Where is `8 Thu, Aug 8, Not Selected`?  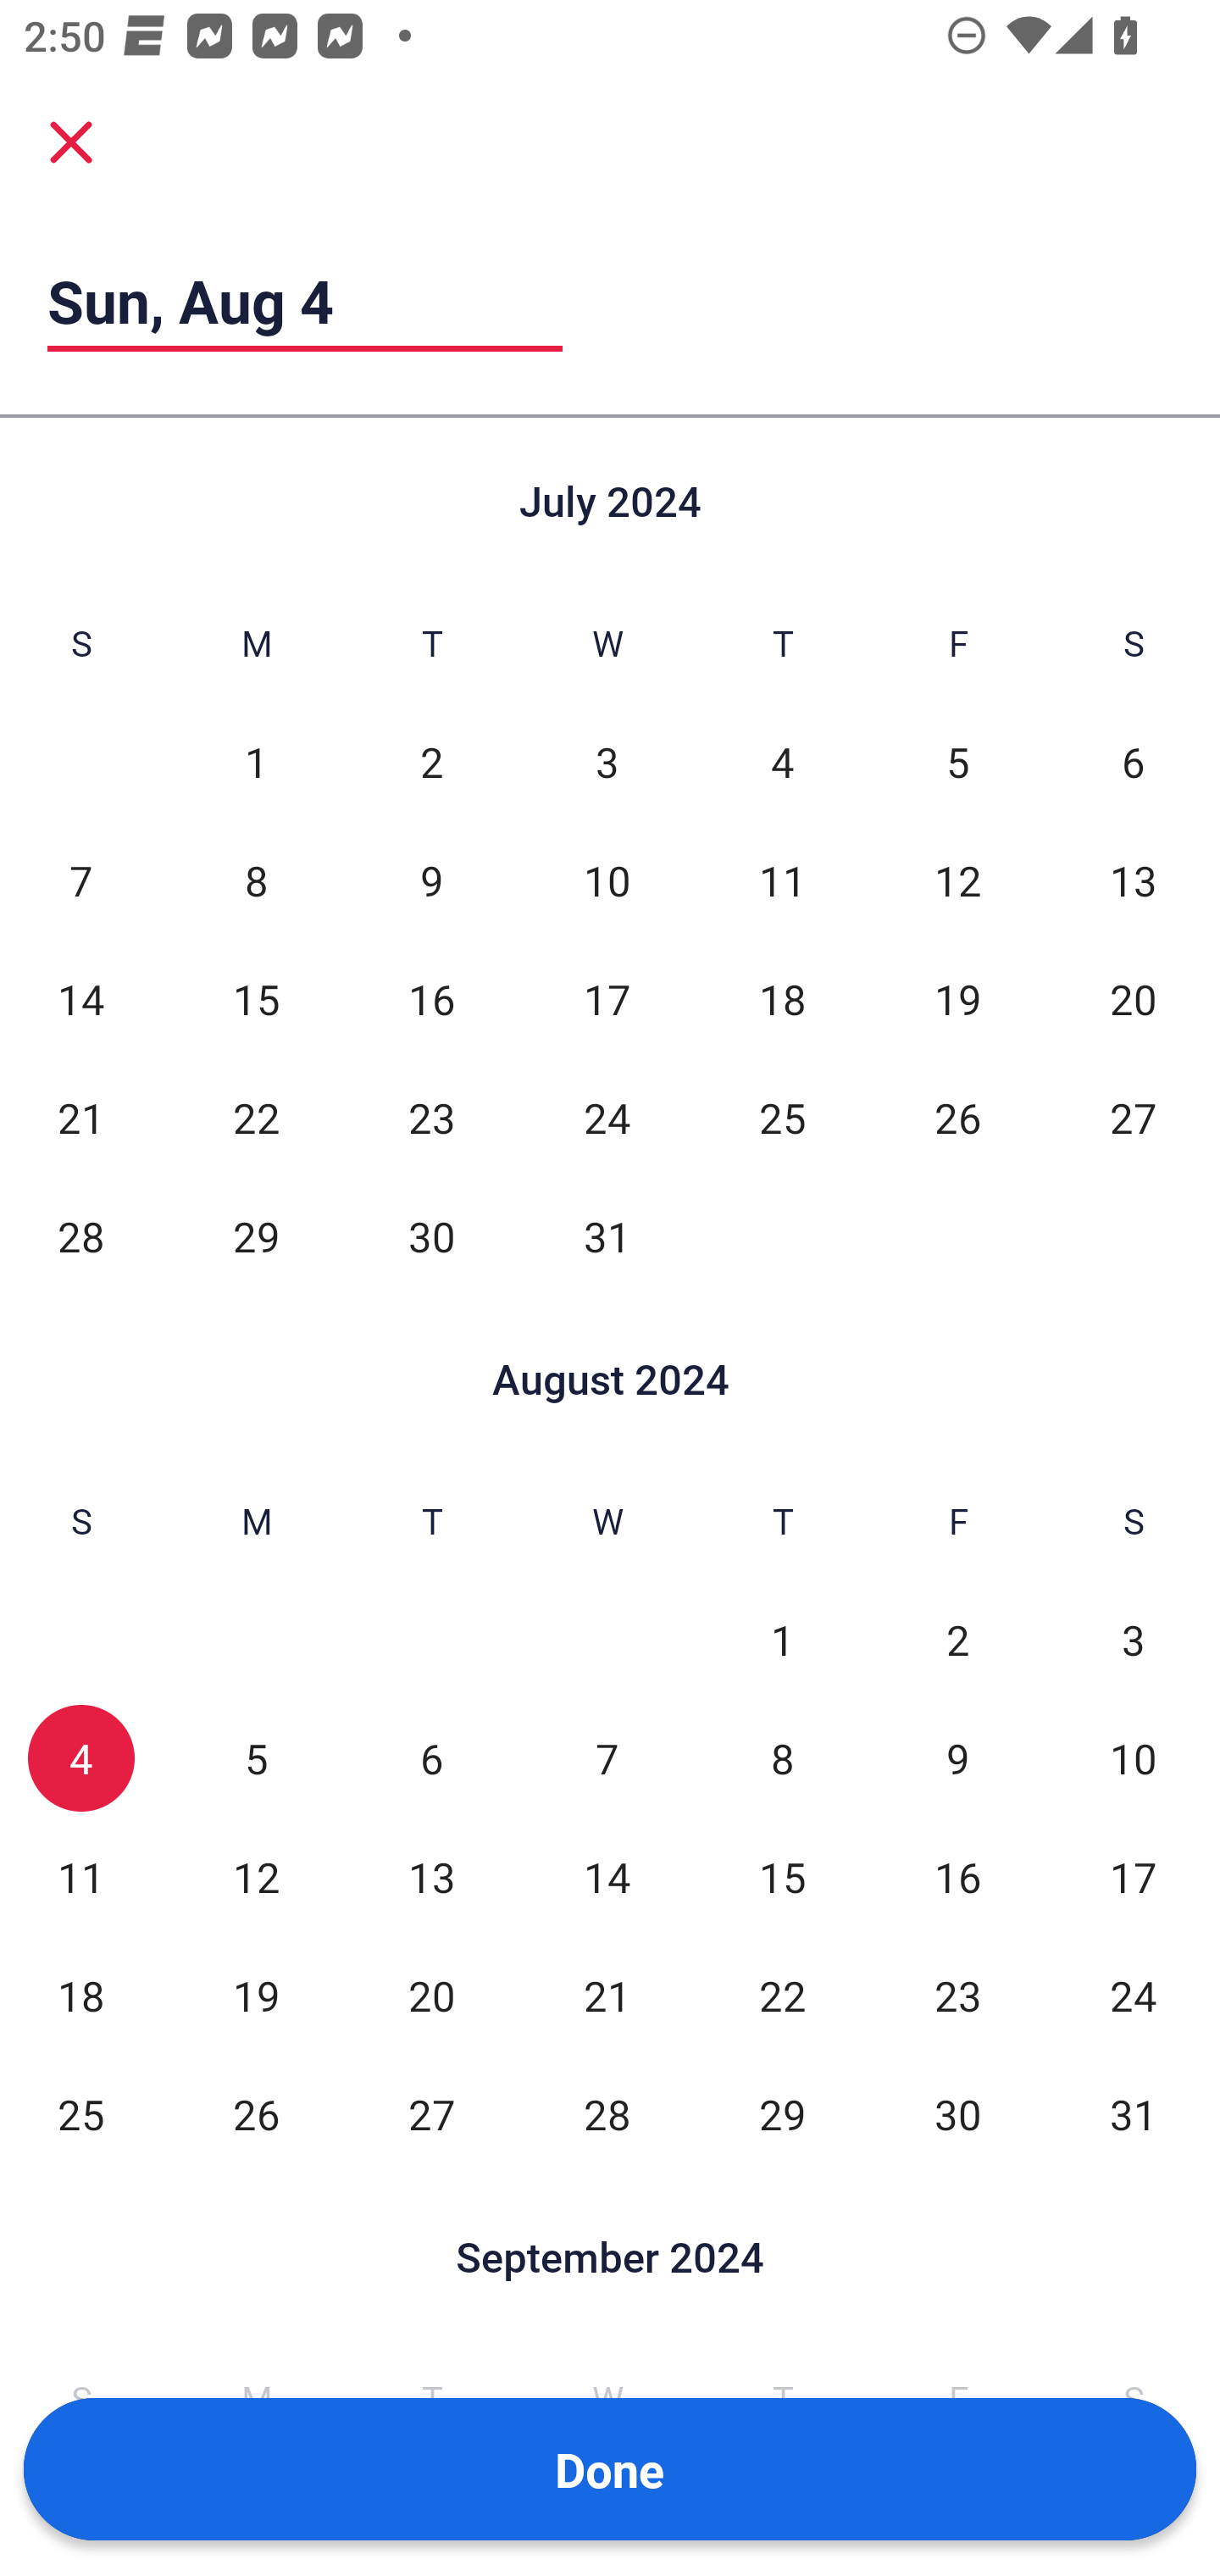
8 Thu, Aug 8, Not Selected is located at coordinates (782, 1759).